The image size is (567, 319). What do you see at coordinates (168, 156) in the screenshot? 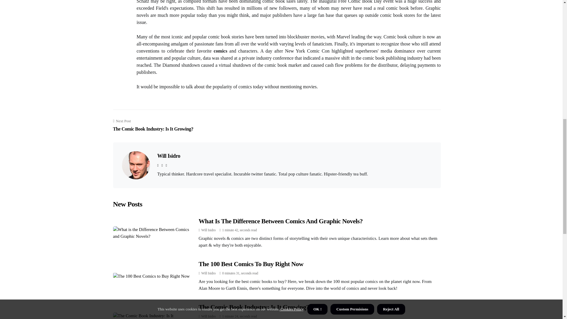
I see `Posts by Will Isidro` at bounding box center [168, 156].